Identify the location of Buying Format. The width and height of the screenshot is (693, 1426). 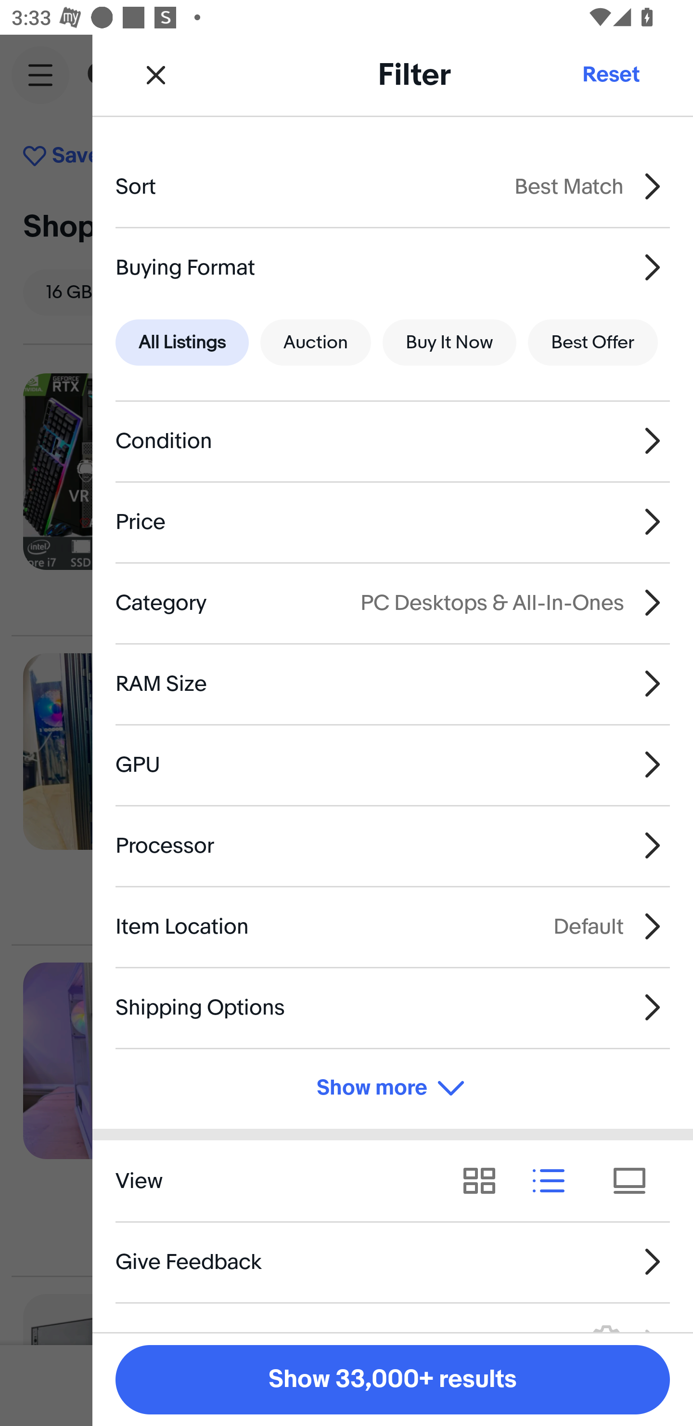
(393, 267).